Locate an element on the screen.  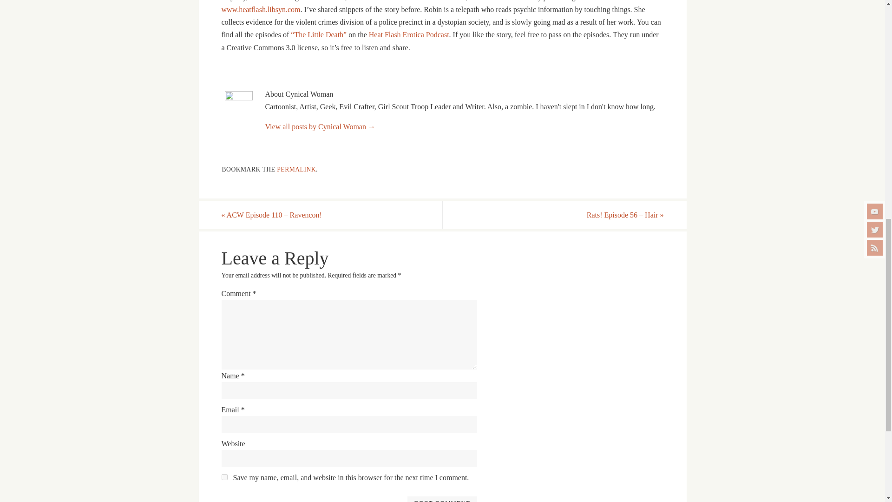
PERMALINK is located at coordinates (296, 169).